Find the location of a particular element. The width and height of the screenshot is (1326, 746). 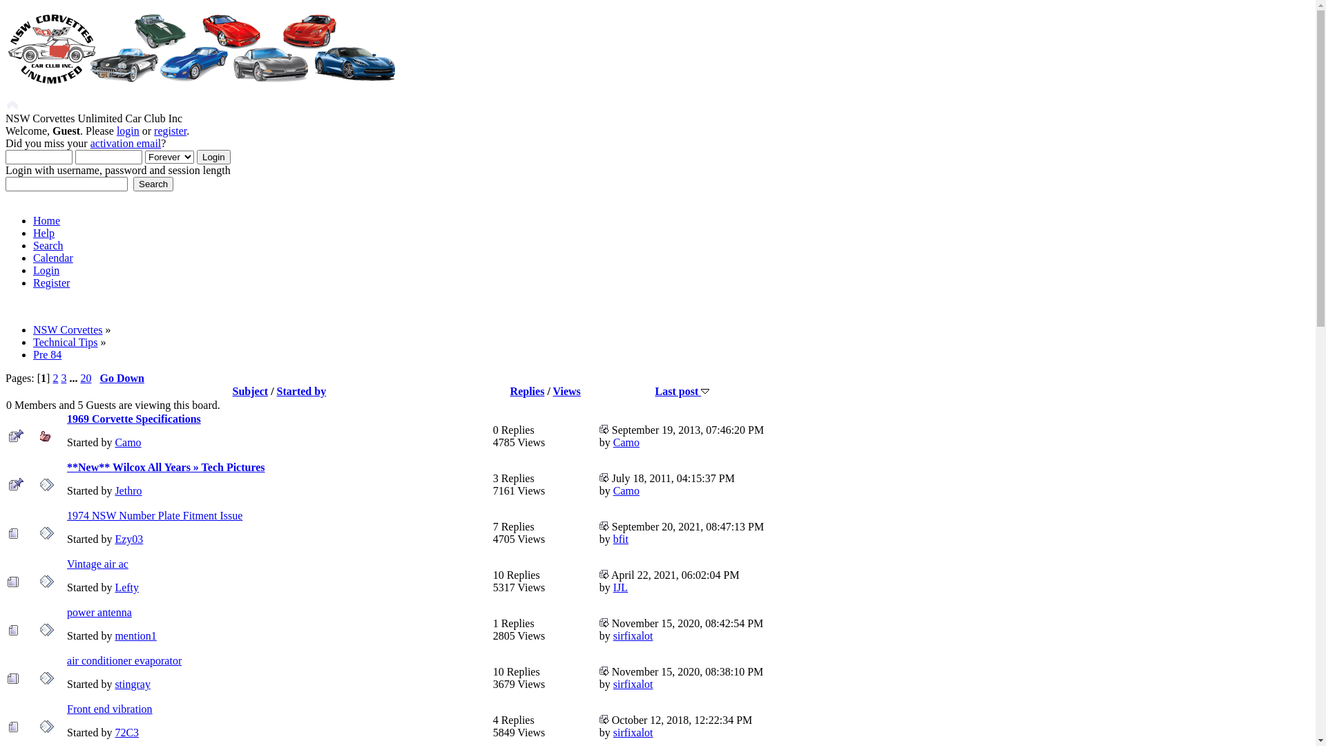

1974 NSW Number Plate Fitment Issue is located at coordinates (155, 515).